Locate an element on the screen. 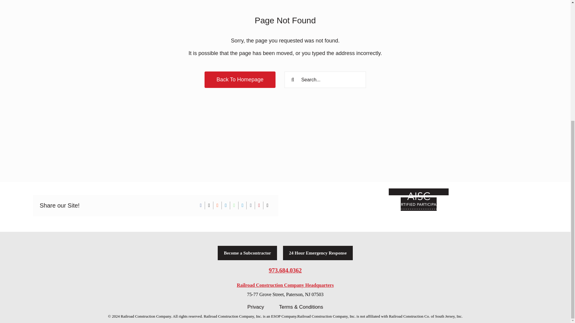 This screenshot has width=575, height=323. 24 Hour Emergency Response is located at coordinates (318, 253).